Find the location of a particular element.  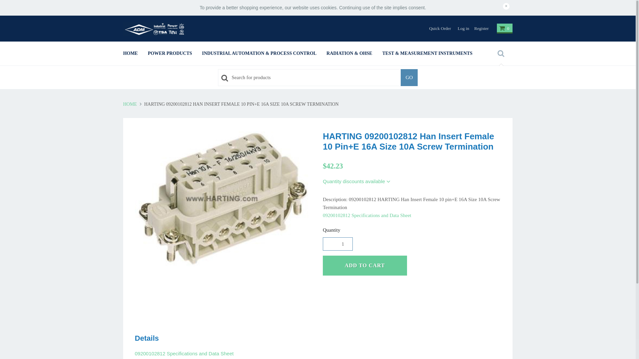

TEST & MEASUREMENT INSTRUMENTS is located at coordinates (427, 54).